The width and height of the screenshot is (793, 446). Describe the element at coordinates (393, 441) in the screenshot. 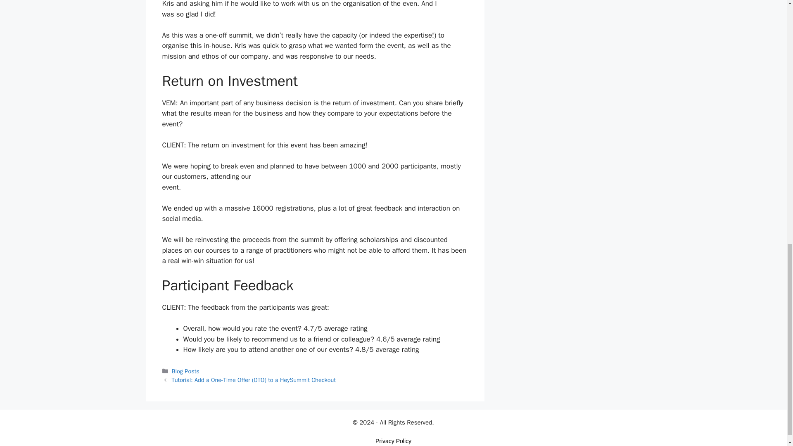

I see `Privacy Policy` at that location.